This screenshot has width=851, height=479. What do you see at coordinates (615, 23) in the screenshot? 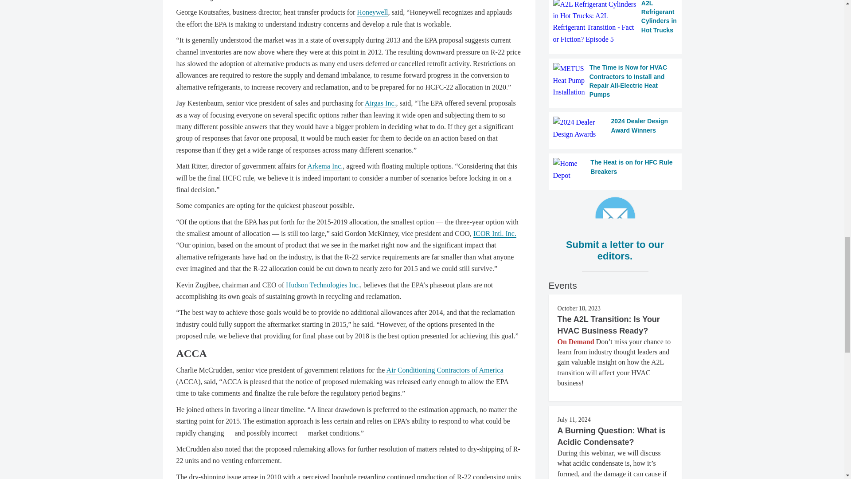
I see `A2L Refrigerant Cylinders in Hot Trucks` at bounding box center [615, 23].